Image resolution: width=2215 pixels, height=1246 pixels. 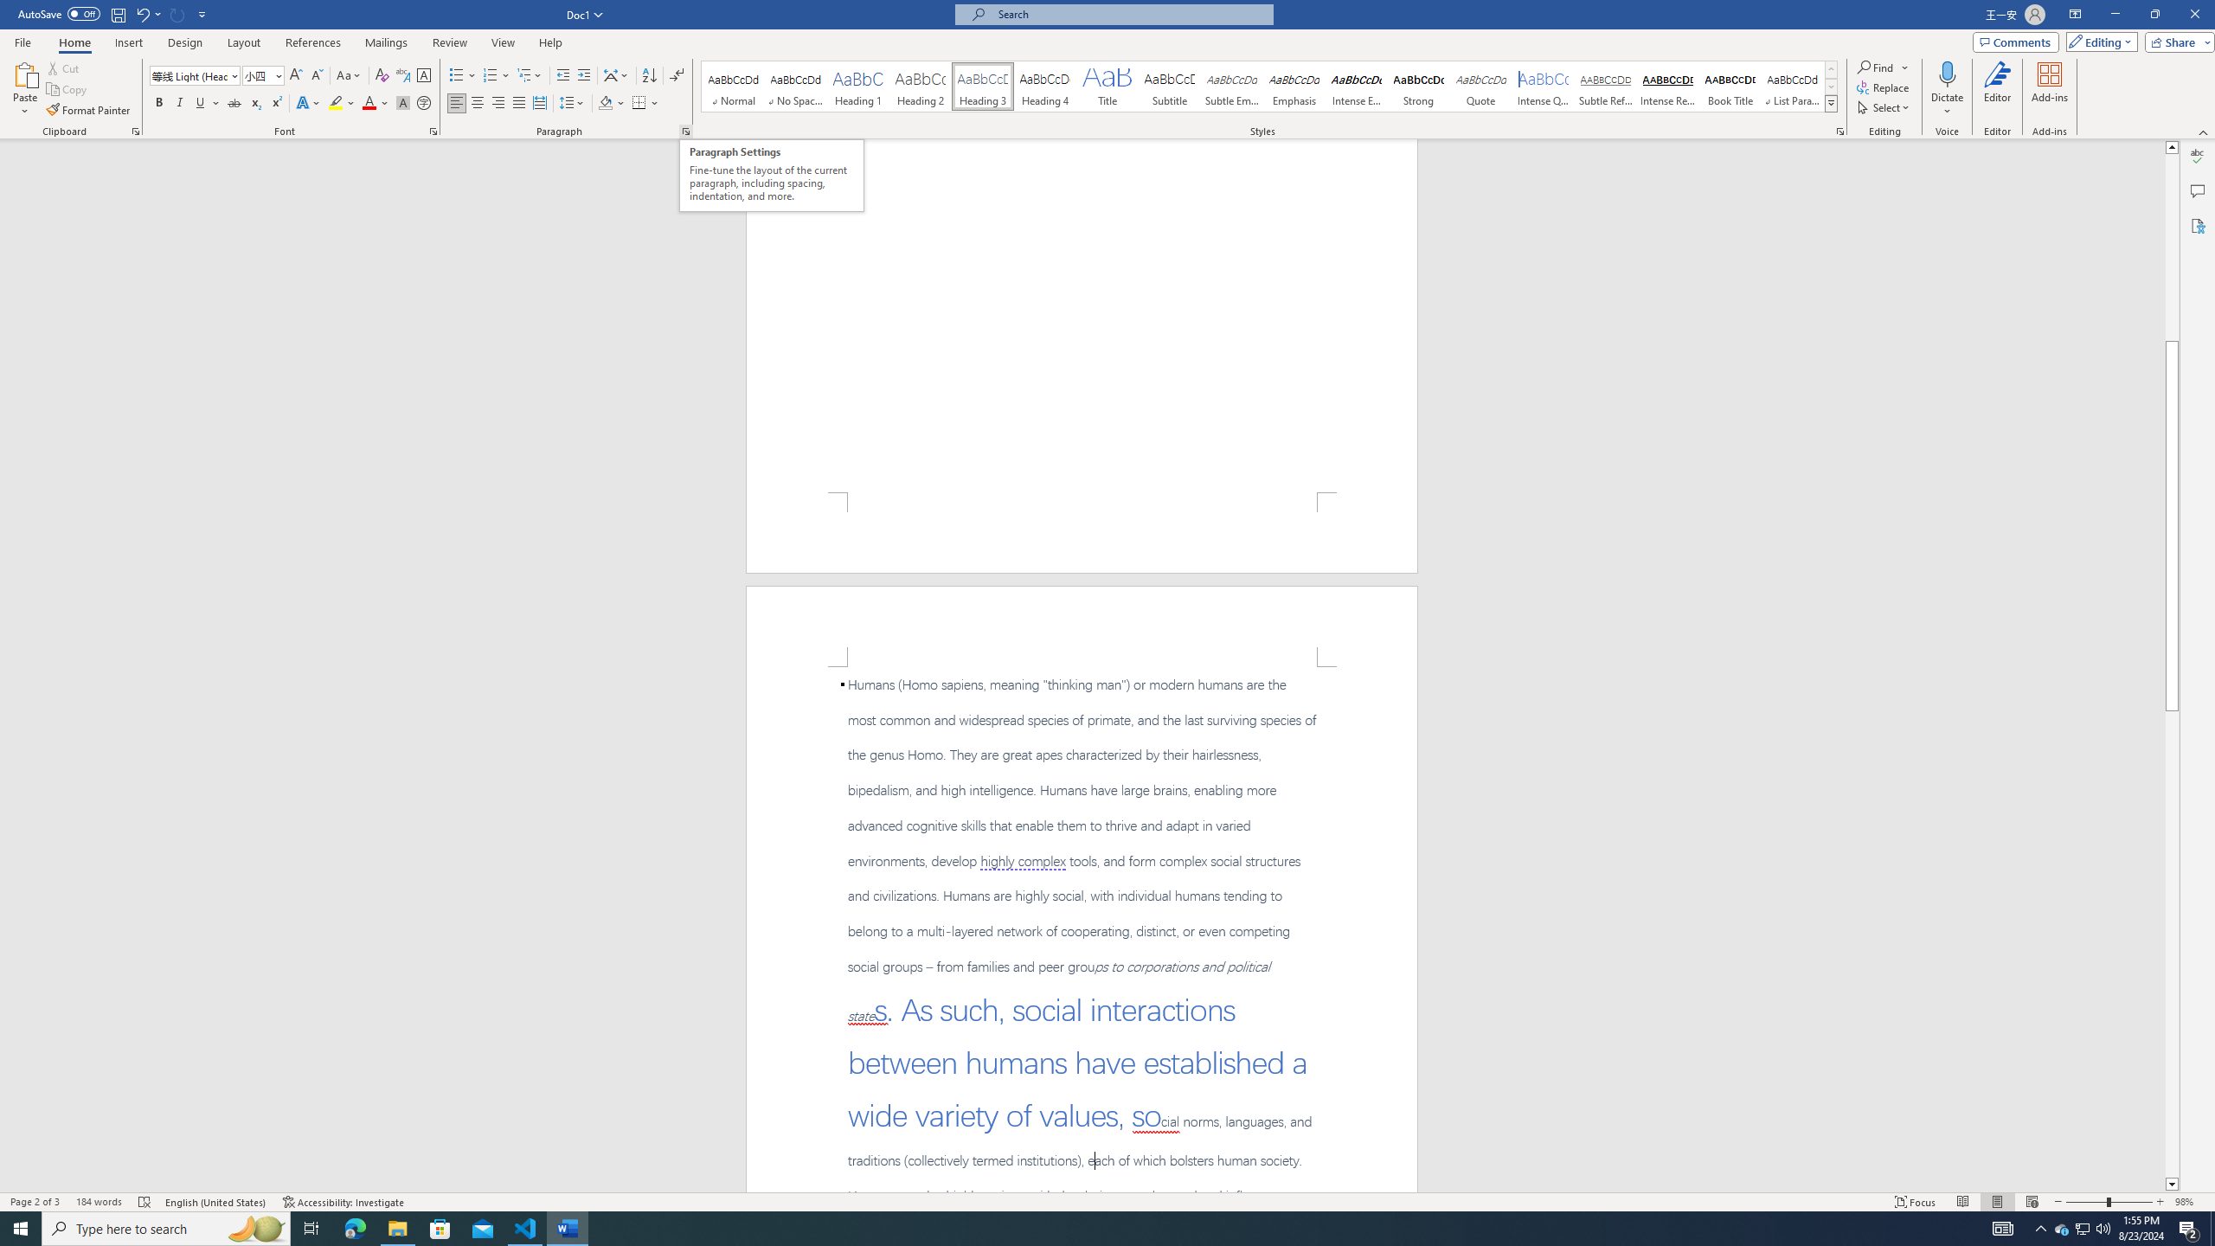 What do you see at coordinates (1481, 87) in the screenshot?
I see `Quote` at bounding box center [1481, 87].